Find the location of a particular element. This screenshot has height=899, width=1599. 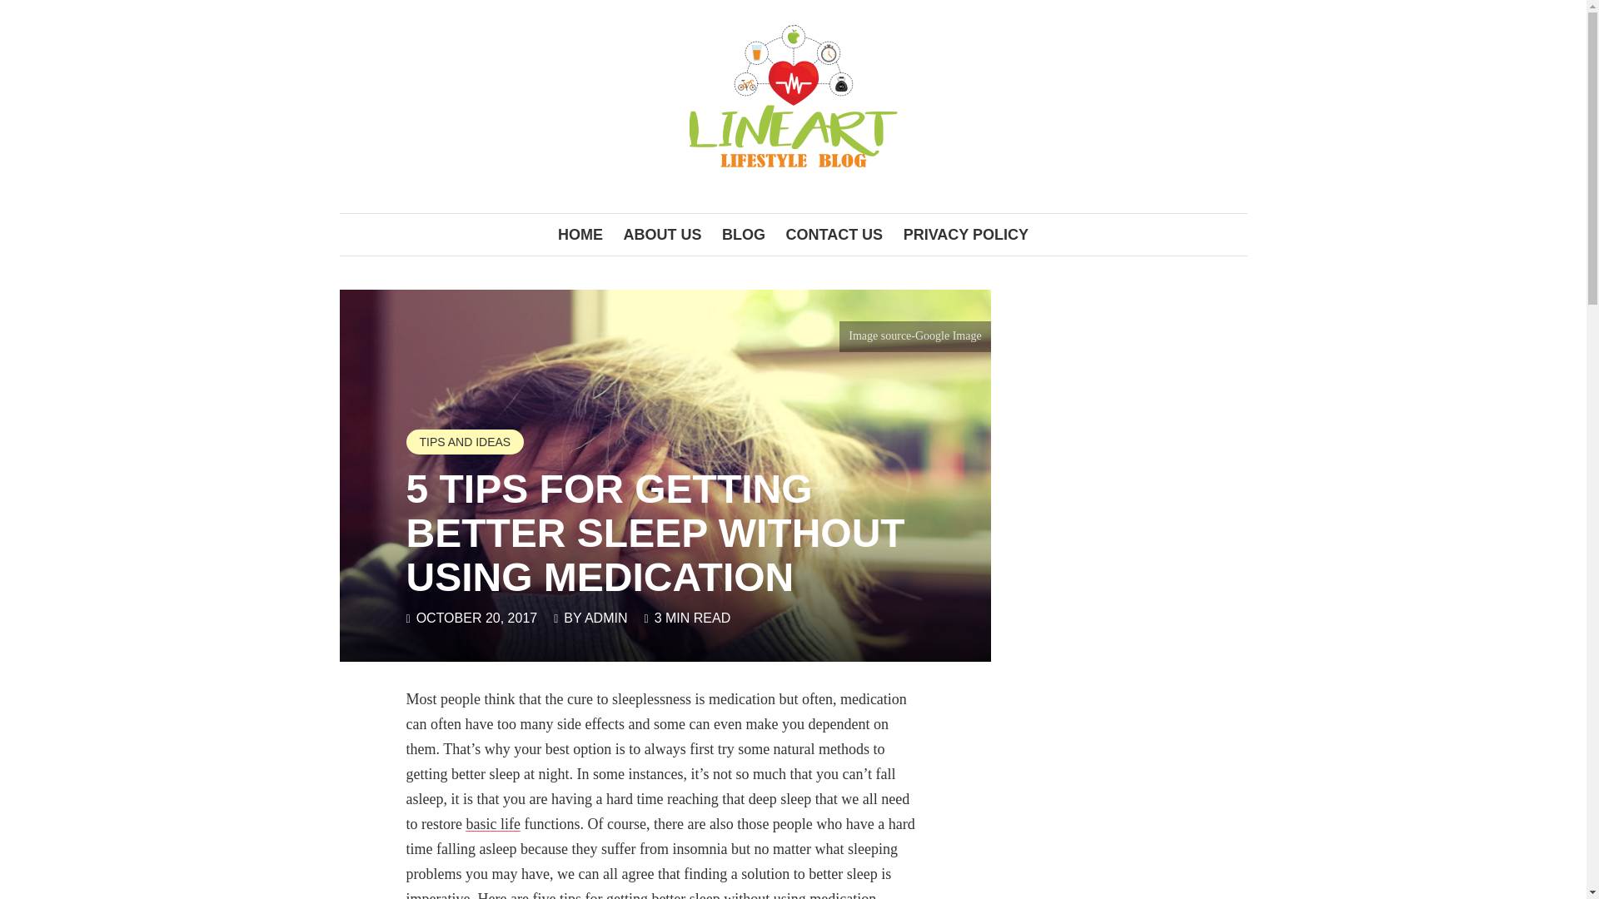

CONTACT US is located at coordinates (834, 235).